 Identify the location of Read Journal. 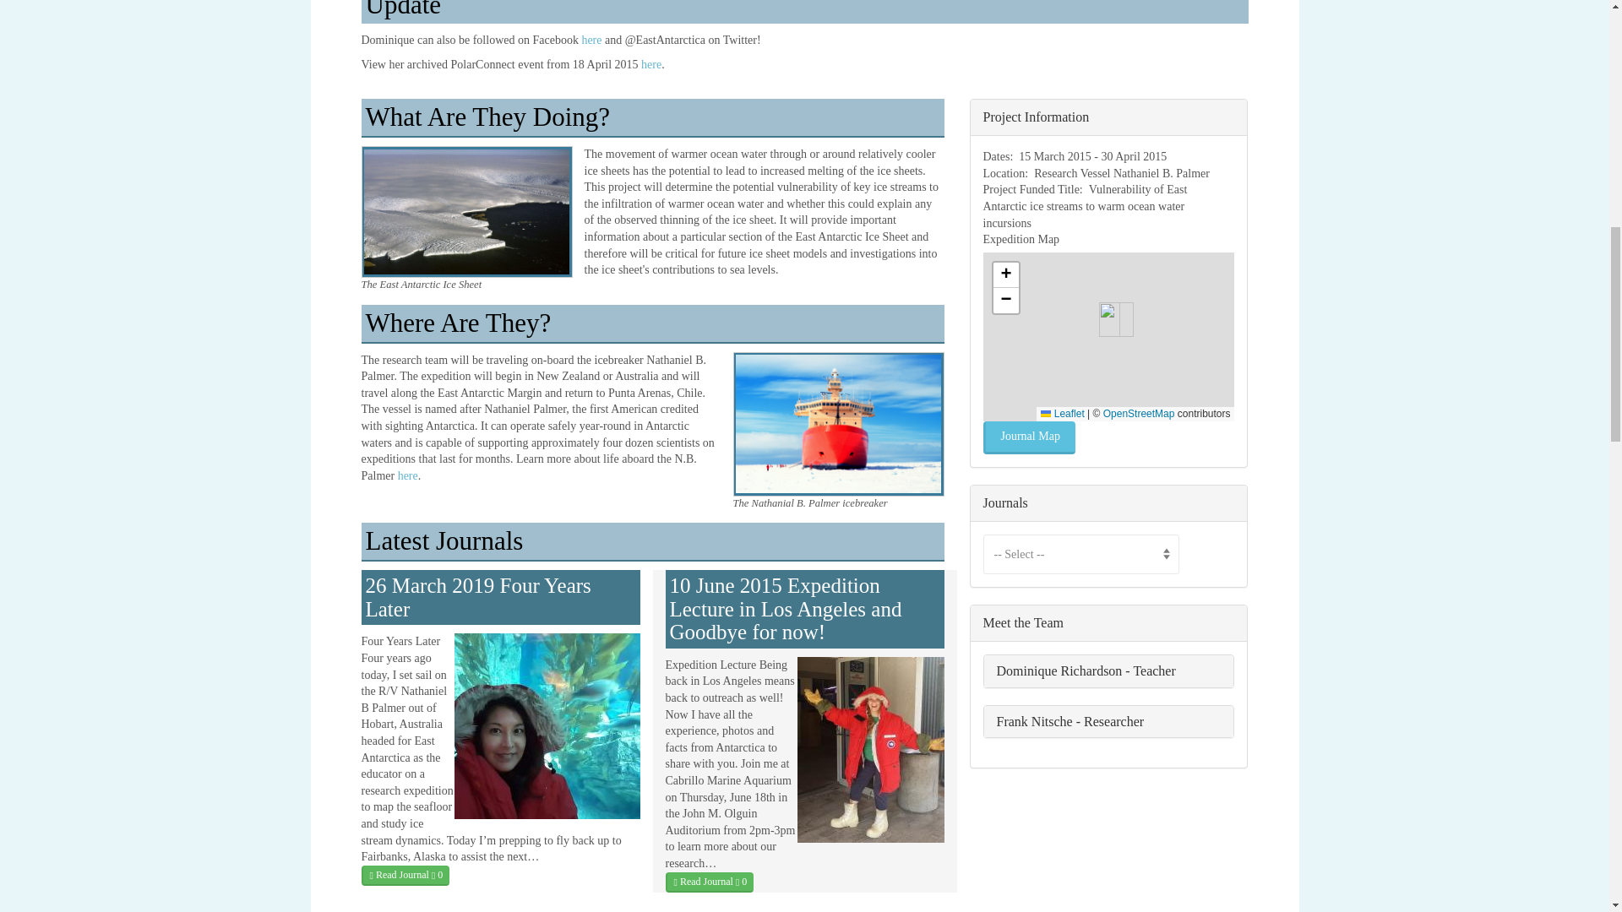
(405, 875).